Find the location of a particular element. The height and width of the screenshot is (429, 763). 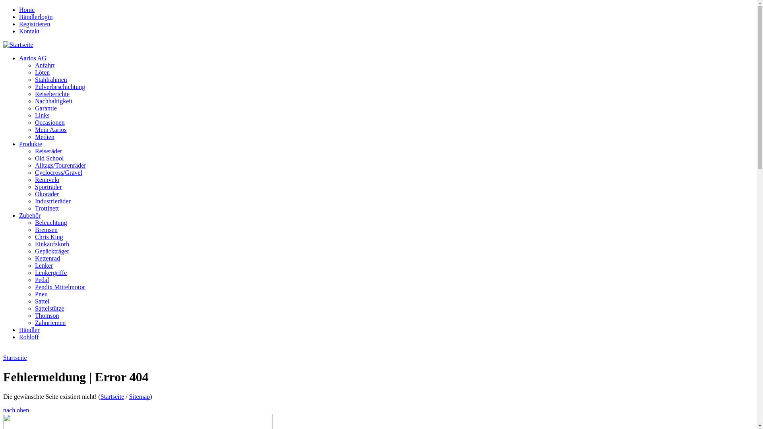

Startseite is located at coordinates (18, 44).